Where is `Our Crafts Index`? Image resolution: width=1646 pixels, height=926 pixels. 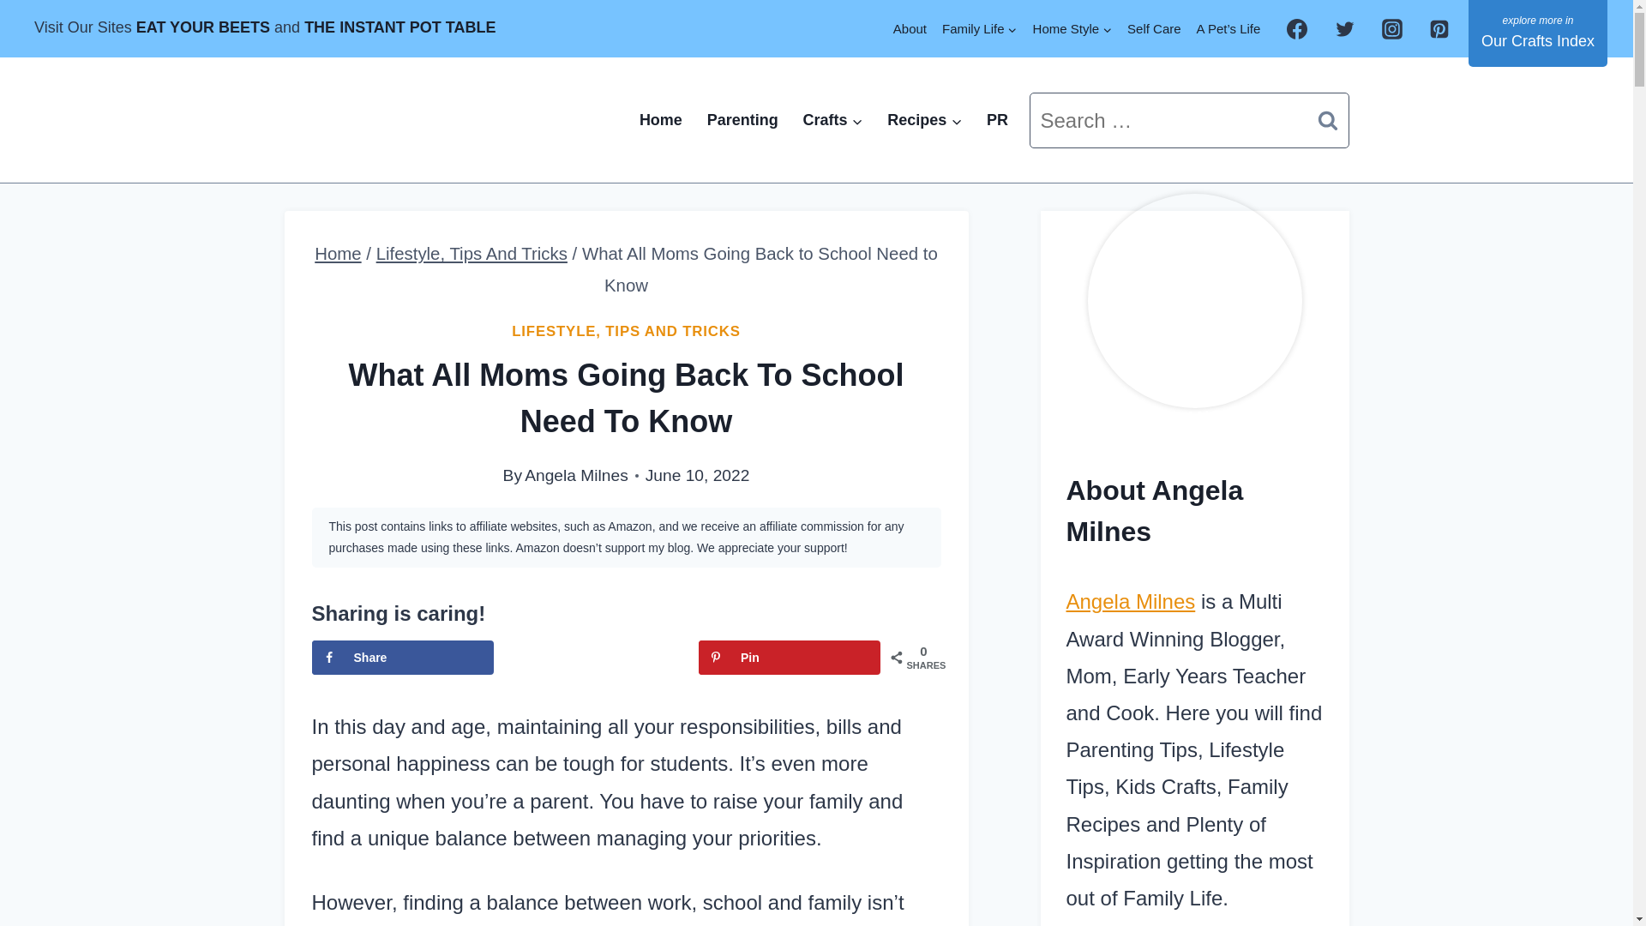
Our Crafts Index is located at coordinates (1538, 33).